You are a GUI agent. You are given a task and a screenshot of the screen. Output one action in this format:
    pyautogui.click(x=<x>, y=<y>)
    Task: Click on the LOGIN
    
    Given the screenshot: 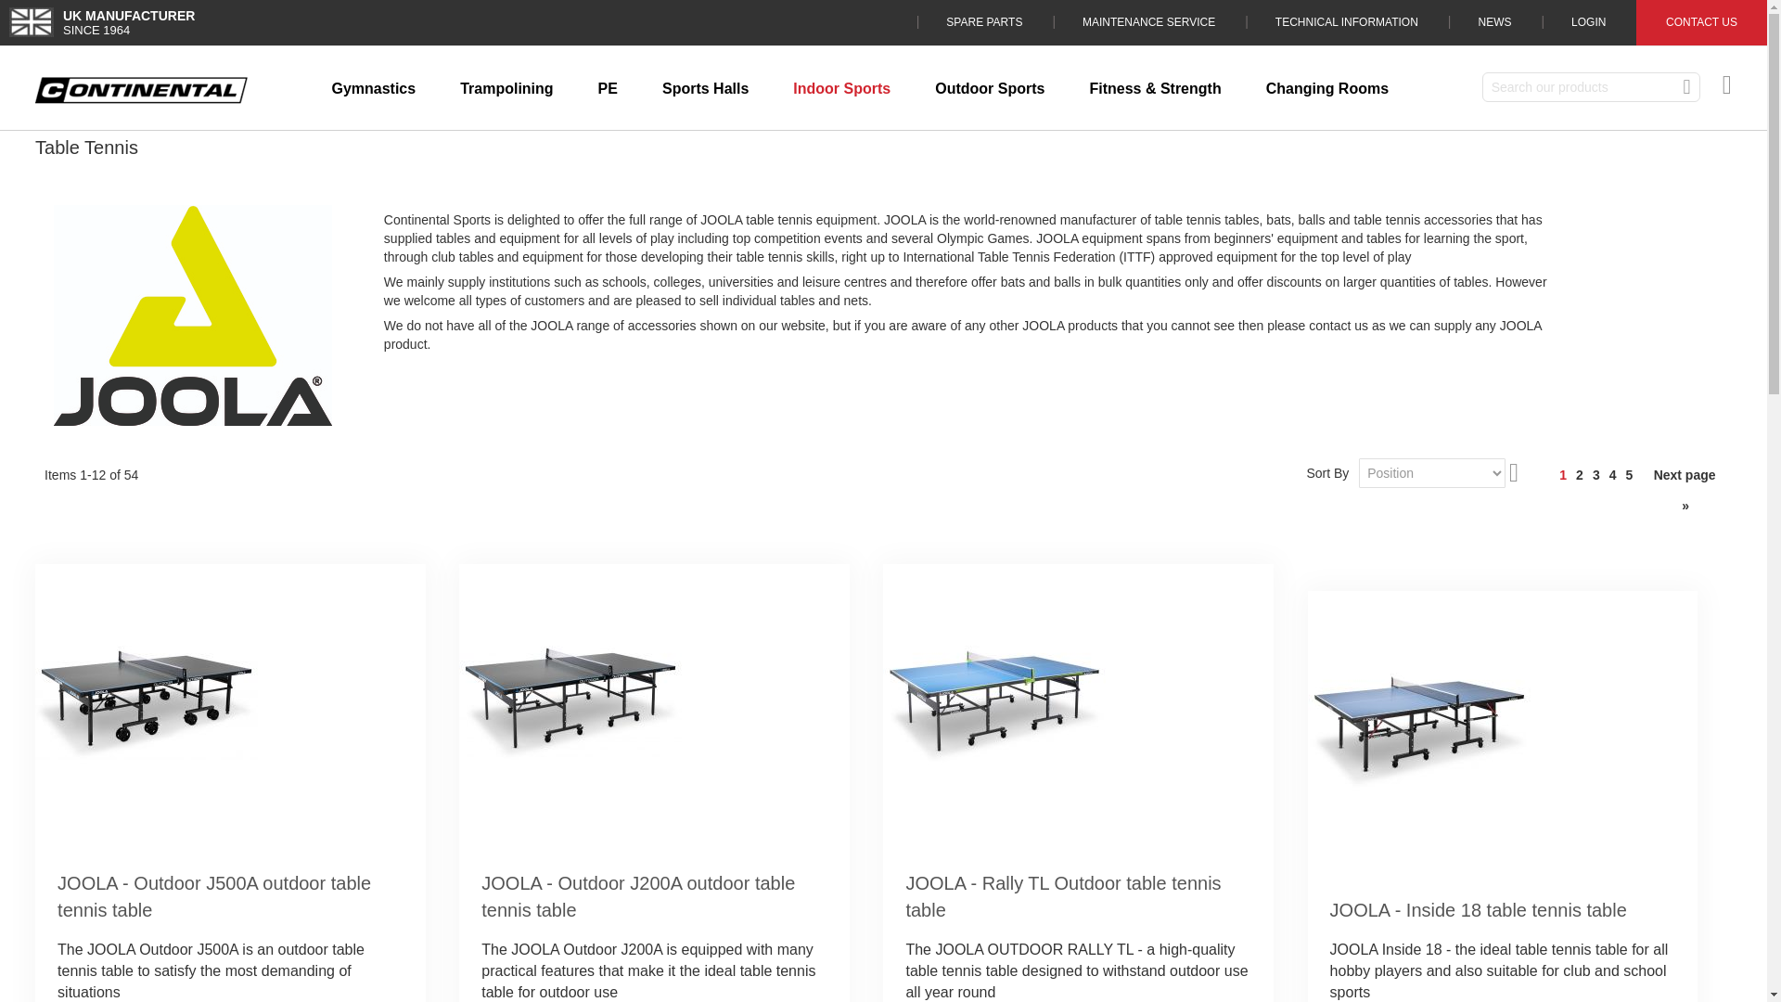 What is the action you would take?
    pyautogui.click(x=1588, y=22)
    